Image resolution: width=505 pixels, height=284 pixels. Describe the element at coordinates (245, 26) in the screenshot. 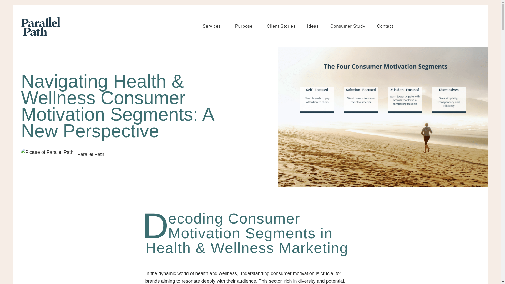

I see `Purpose` at that location.